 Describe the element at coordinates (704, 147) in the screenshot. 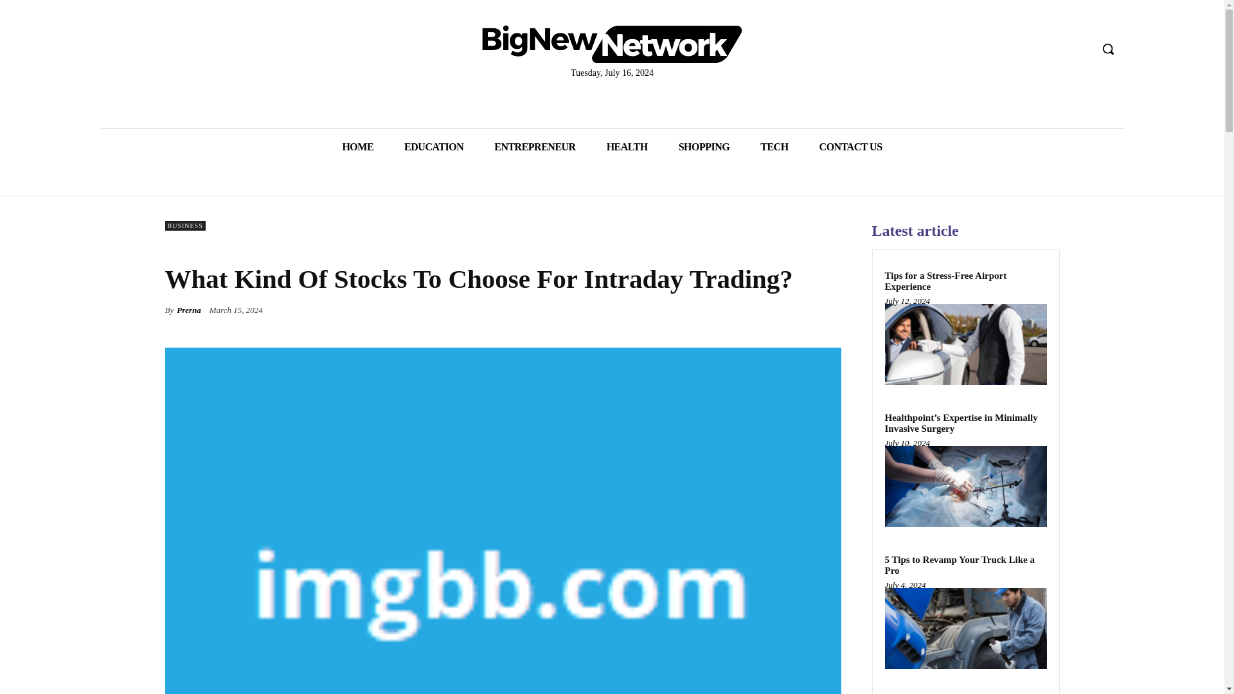

I see `SHOPPING` at that location.